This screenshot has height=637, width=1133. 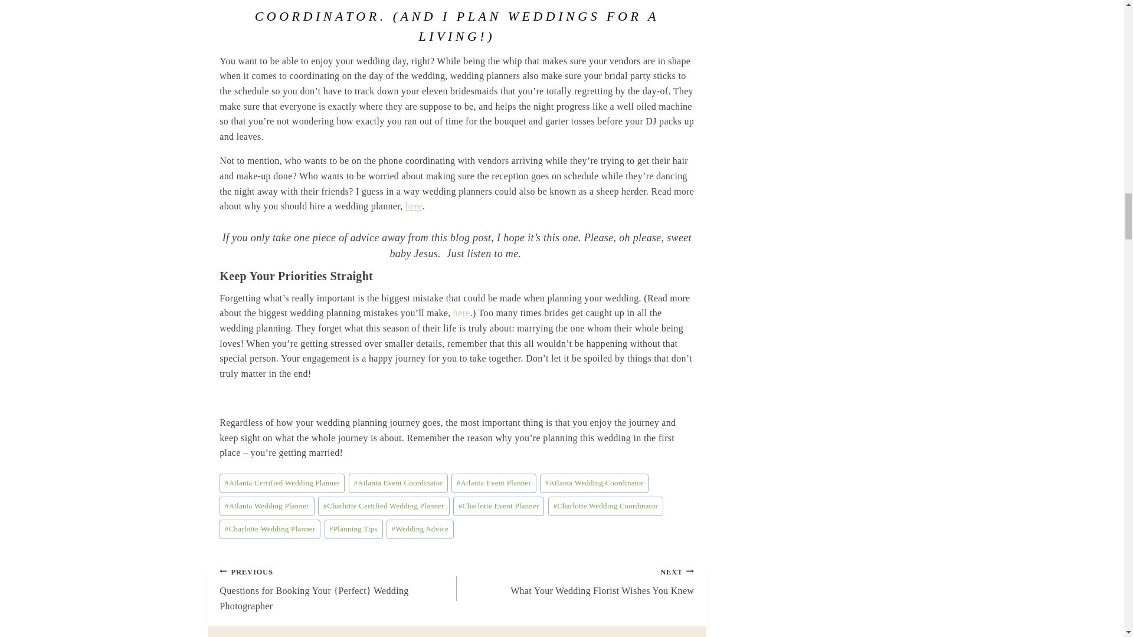 I want to click on Atlanta Wedding Planner, so click(x=267, y=506).